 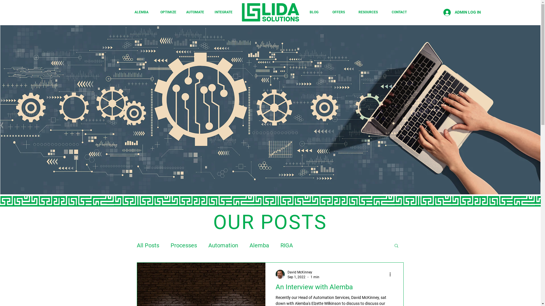 I want to click on David McKinney, so click(x=303, y=273).